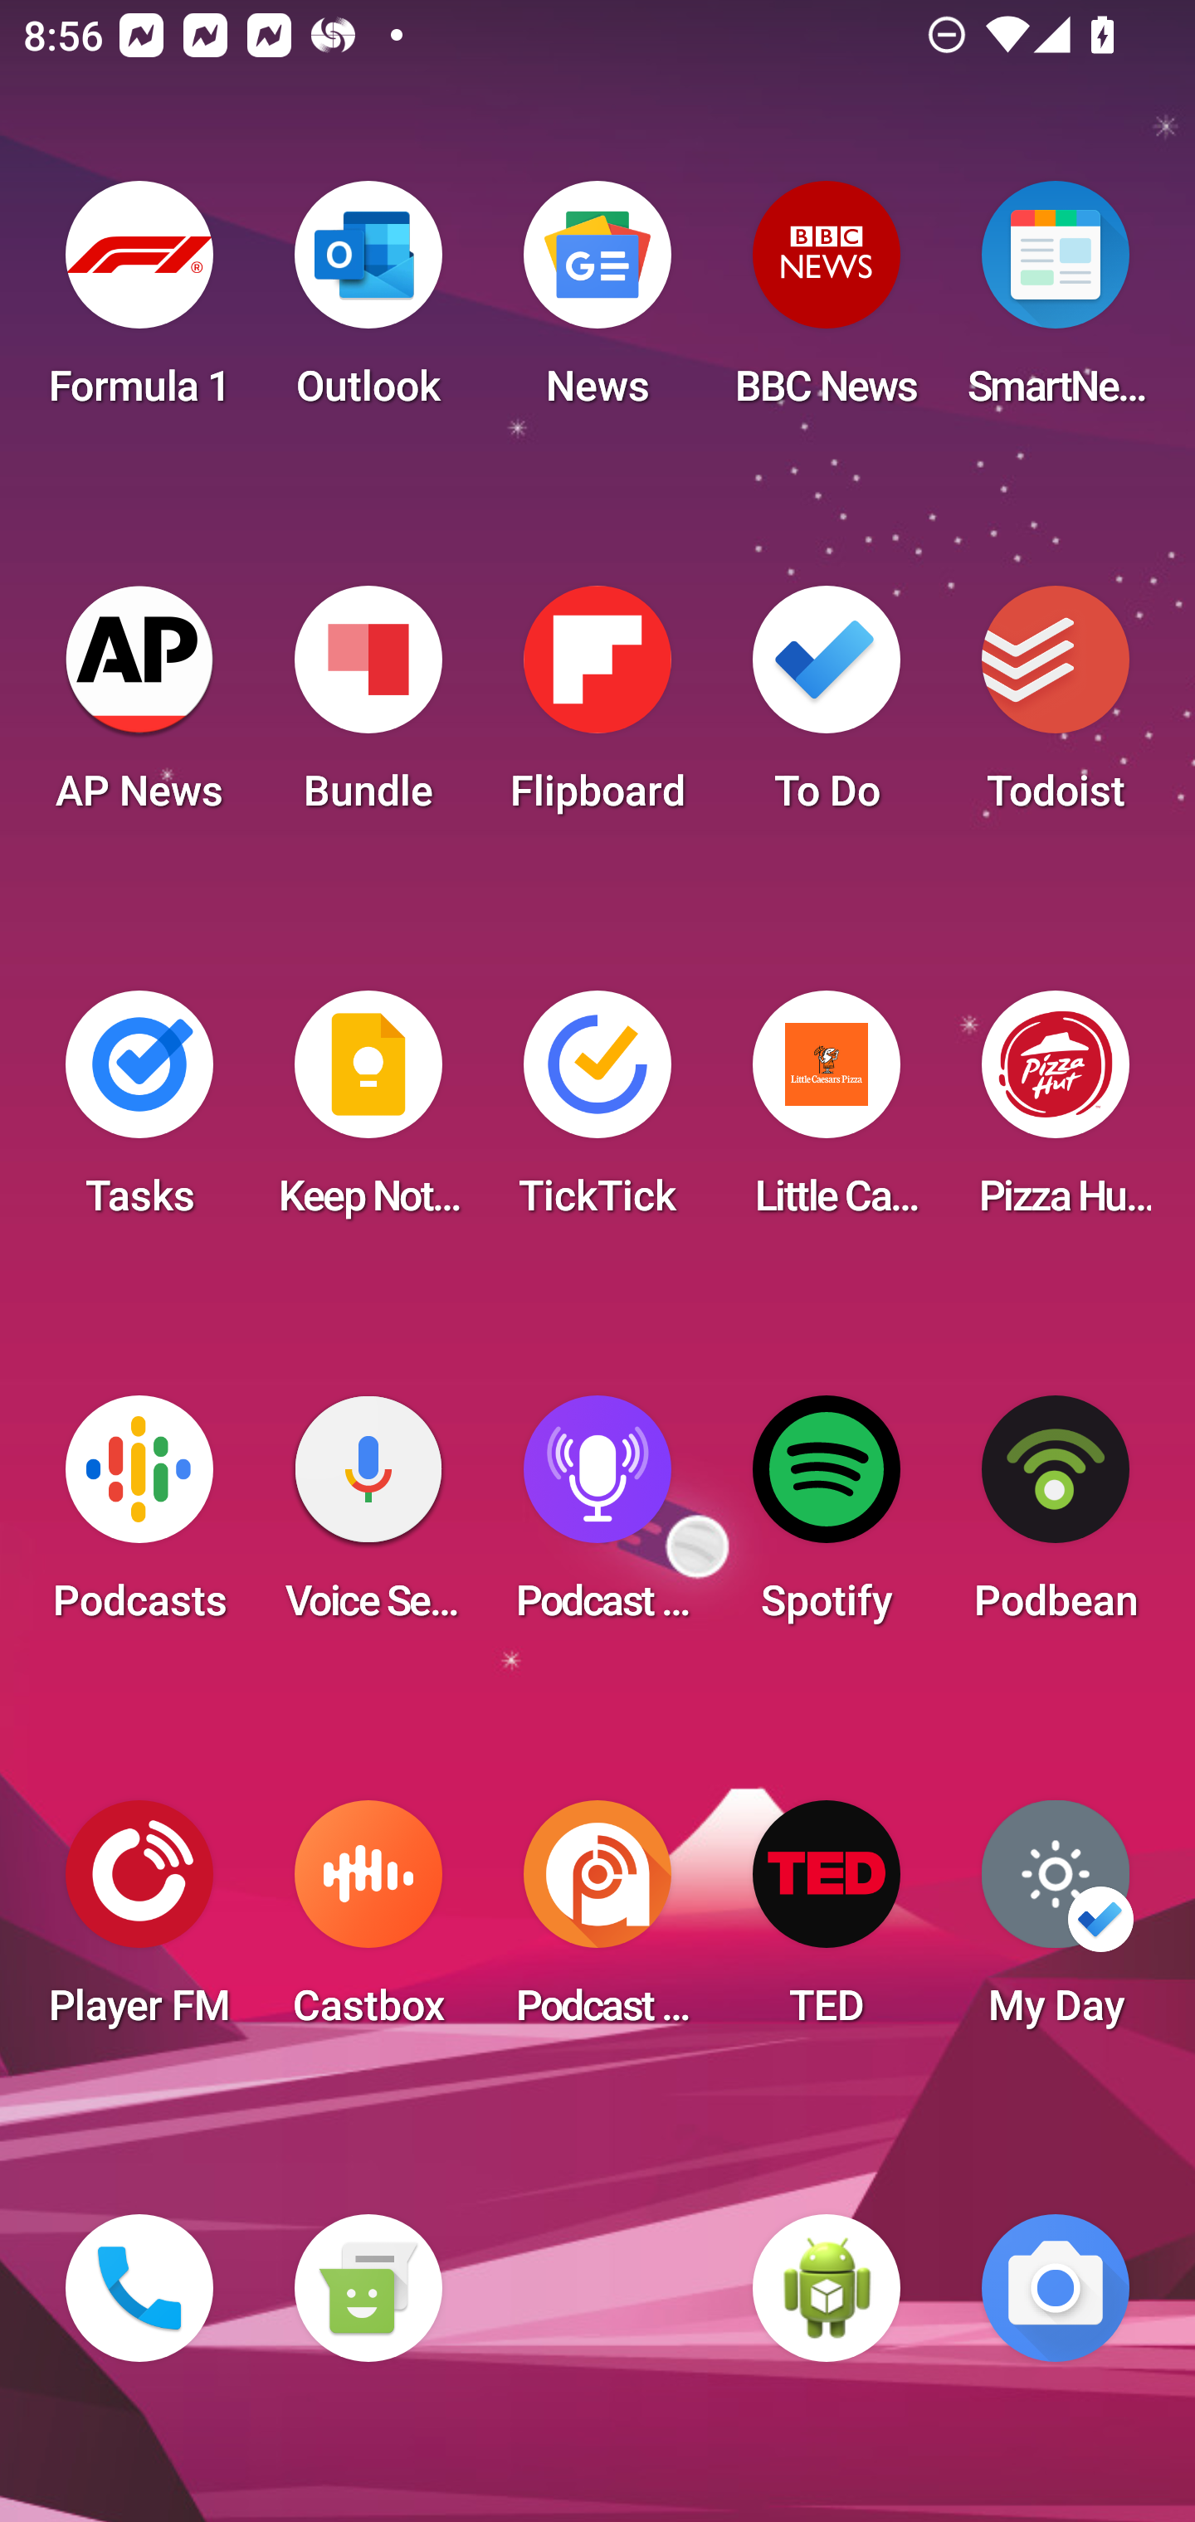 This screenshot has width=1195, height=2522. I want to click on Castbox, so click(368, 1923).